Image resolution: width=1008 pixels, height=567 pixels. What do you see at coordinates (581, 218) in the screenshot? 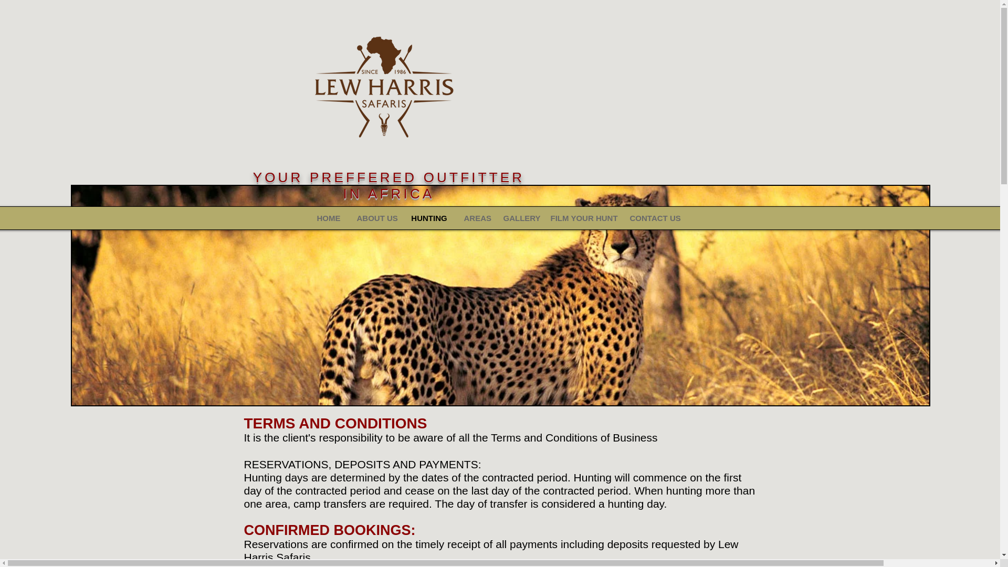
I see `FILM YOUR HUNT` at bounding box center [581, 218].